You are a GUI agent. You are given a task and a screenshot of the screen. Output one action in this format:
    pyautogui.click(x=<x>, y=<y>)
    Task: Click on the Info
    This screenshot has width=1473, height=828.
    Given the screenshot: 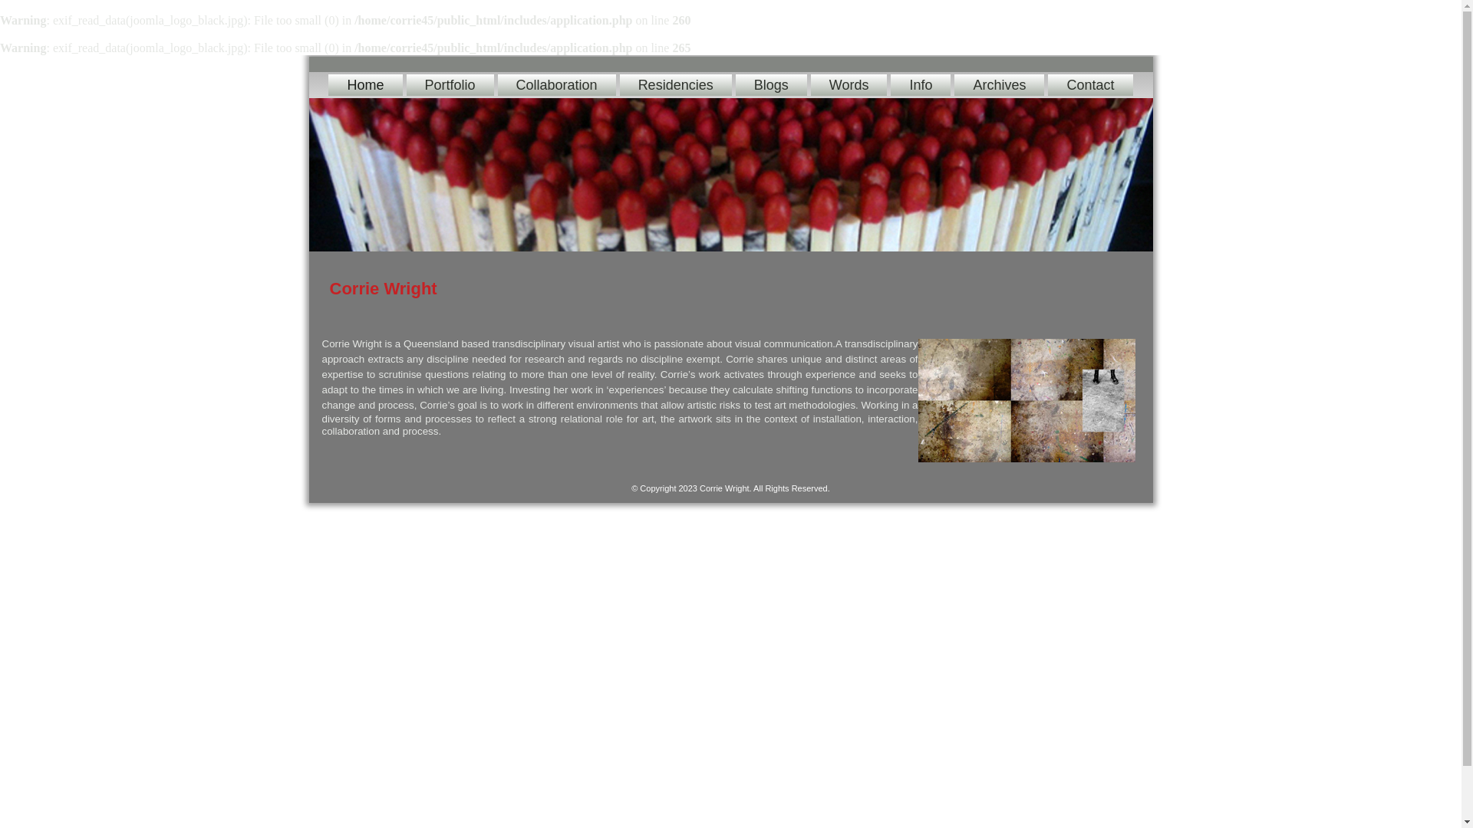 What is the action you would take?
    pyautogui.click(x=921, y=85)
    